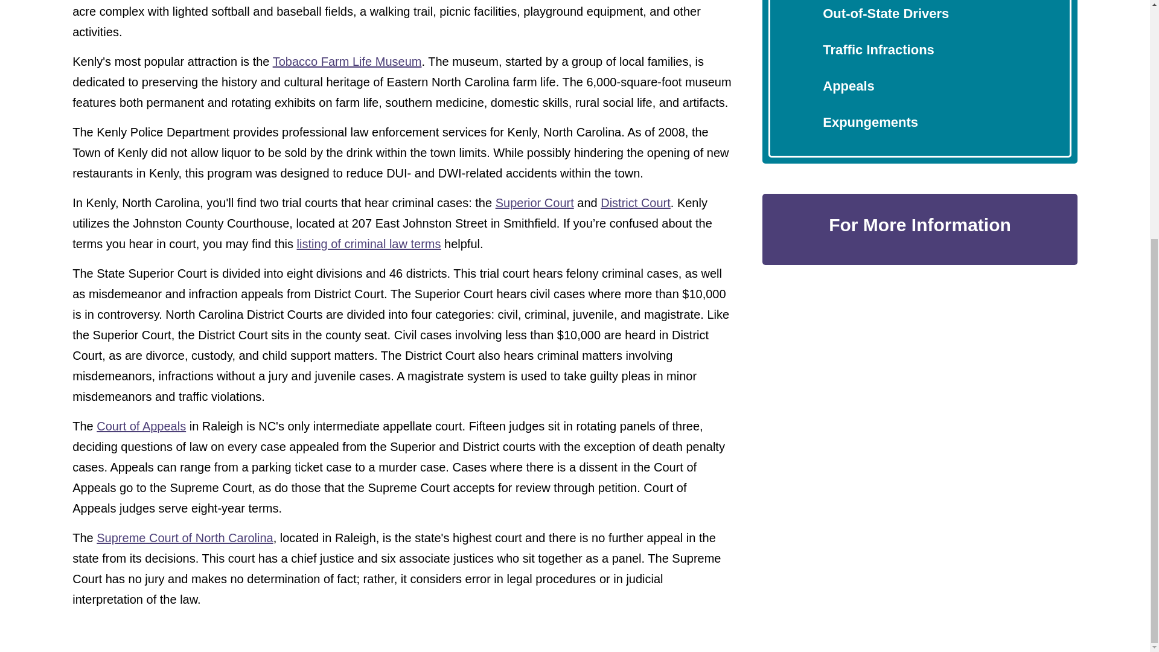  What do you see at coordinates (878, 50) in the screenshot?
I see `Read more about Traffic Infractions` at bounding box center [878, 50].